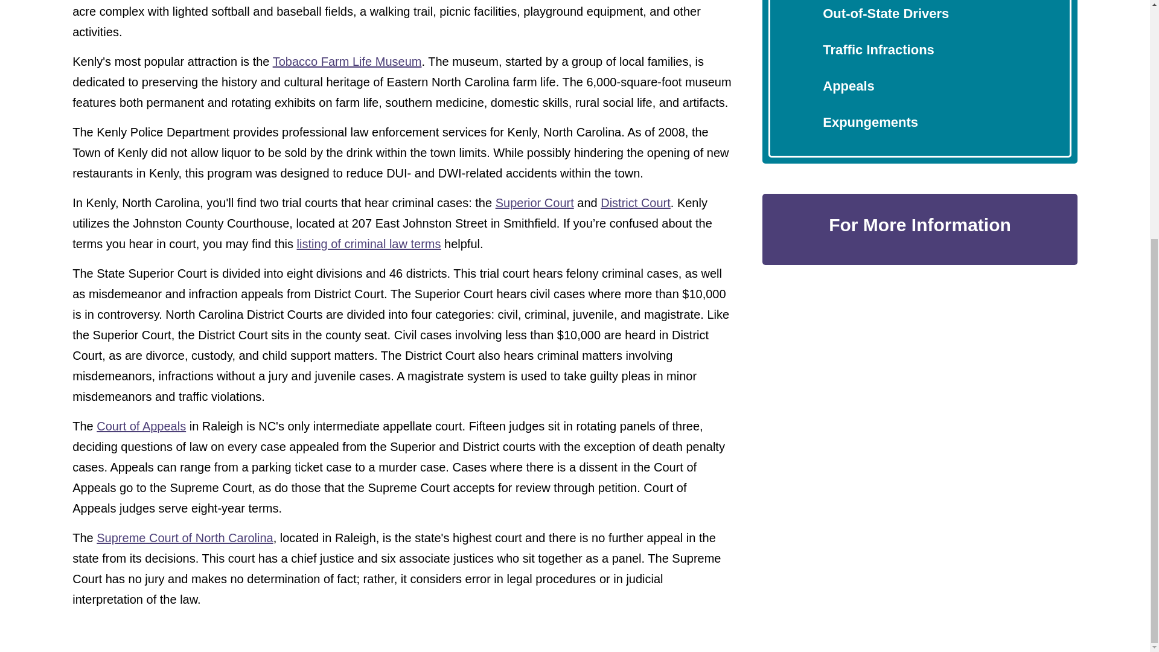  What do you see at coordinates (878, 50) in the screenshot?
I see `Read more about Traffic Infractions` at bounding box center [878, 50].